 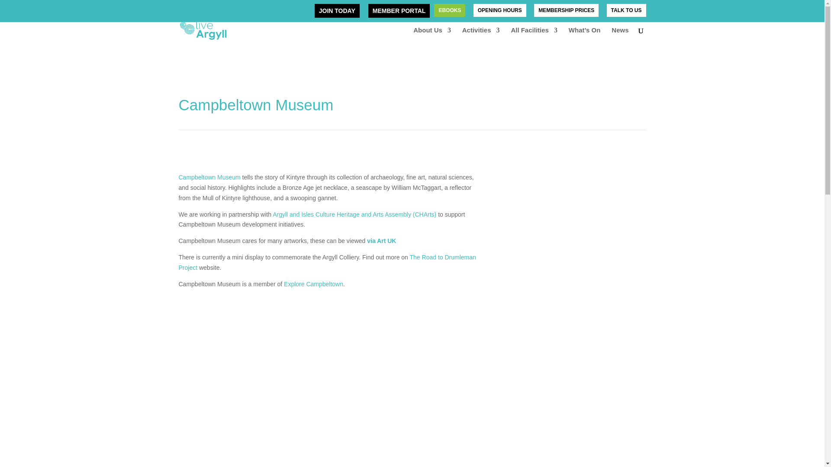 I want to click on Explore Campbeltown, so click(x=313, y=284).